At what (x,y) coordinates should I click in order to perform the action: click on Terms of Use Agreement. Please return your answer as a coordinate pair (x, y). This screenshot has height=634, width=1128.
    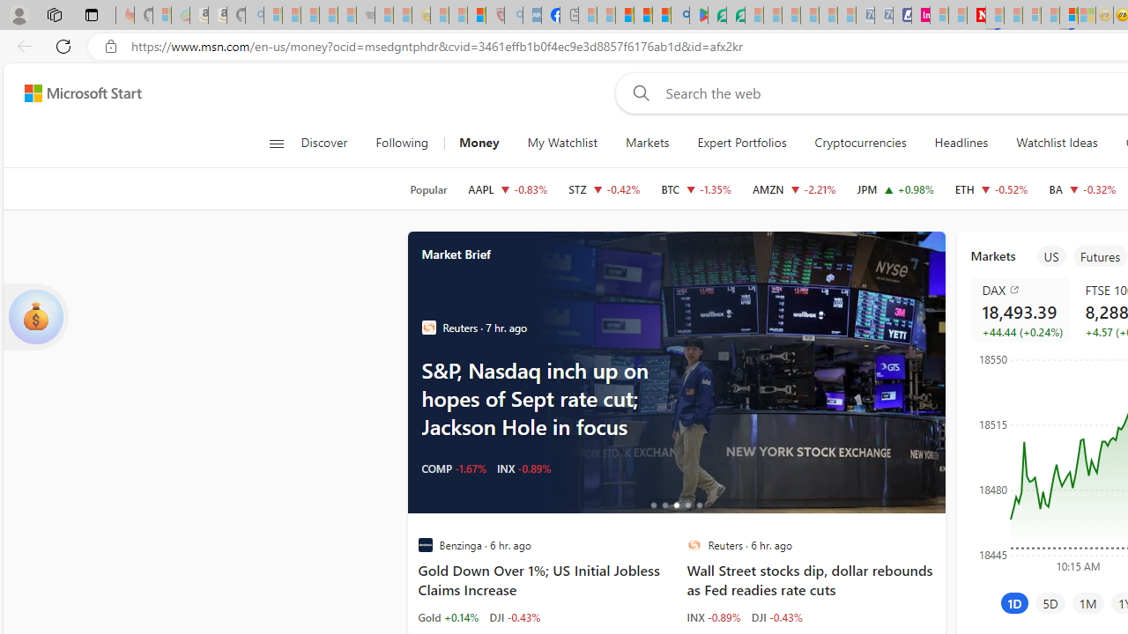
    Looking at the image, I should click on (717, 16).